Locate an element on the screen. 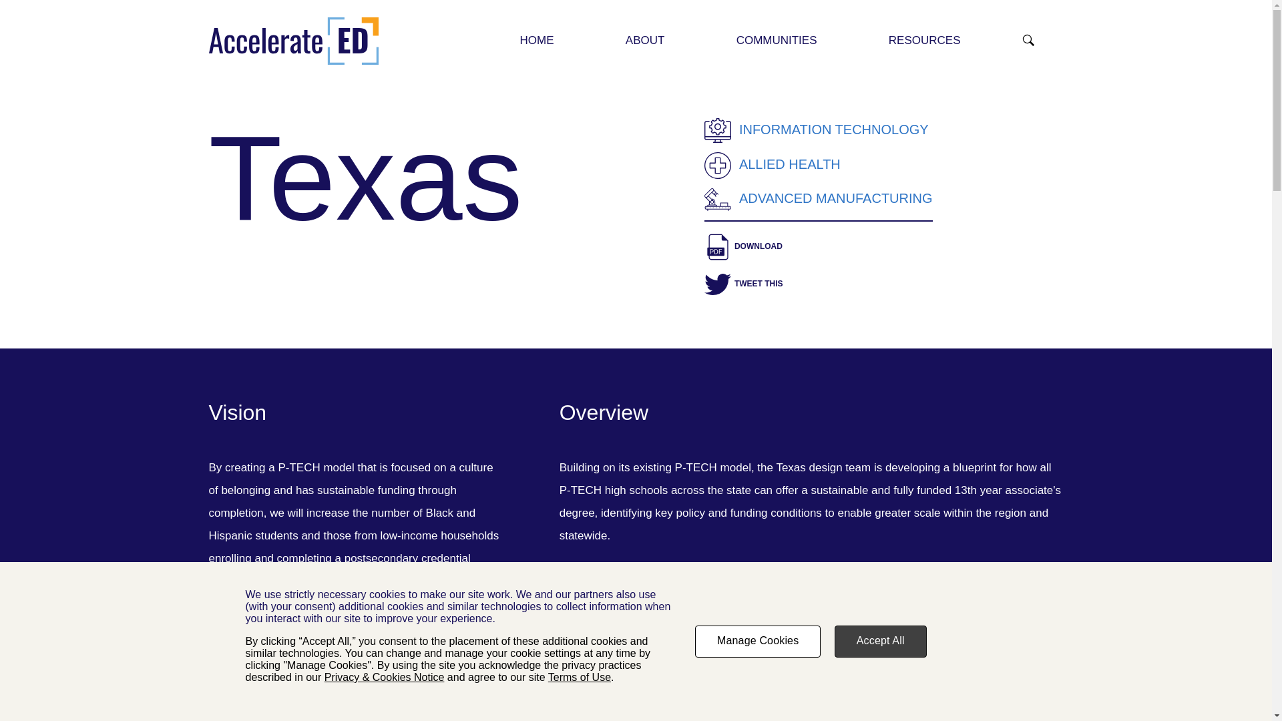 The height and width of the screenshot is (721, 1282). HOME is located at coordinates (537, 40).